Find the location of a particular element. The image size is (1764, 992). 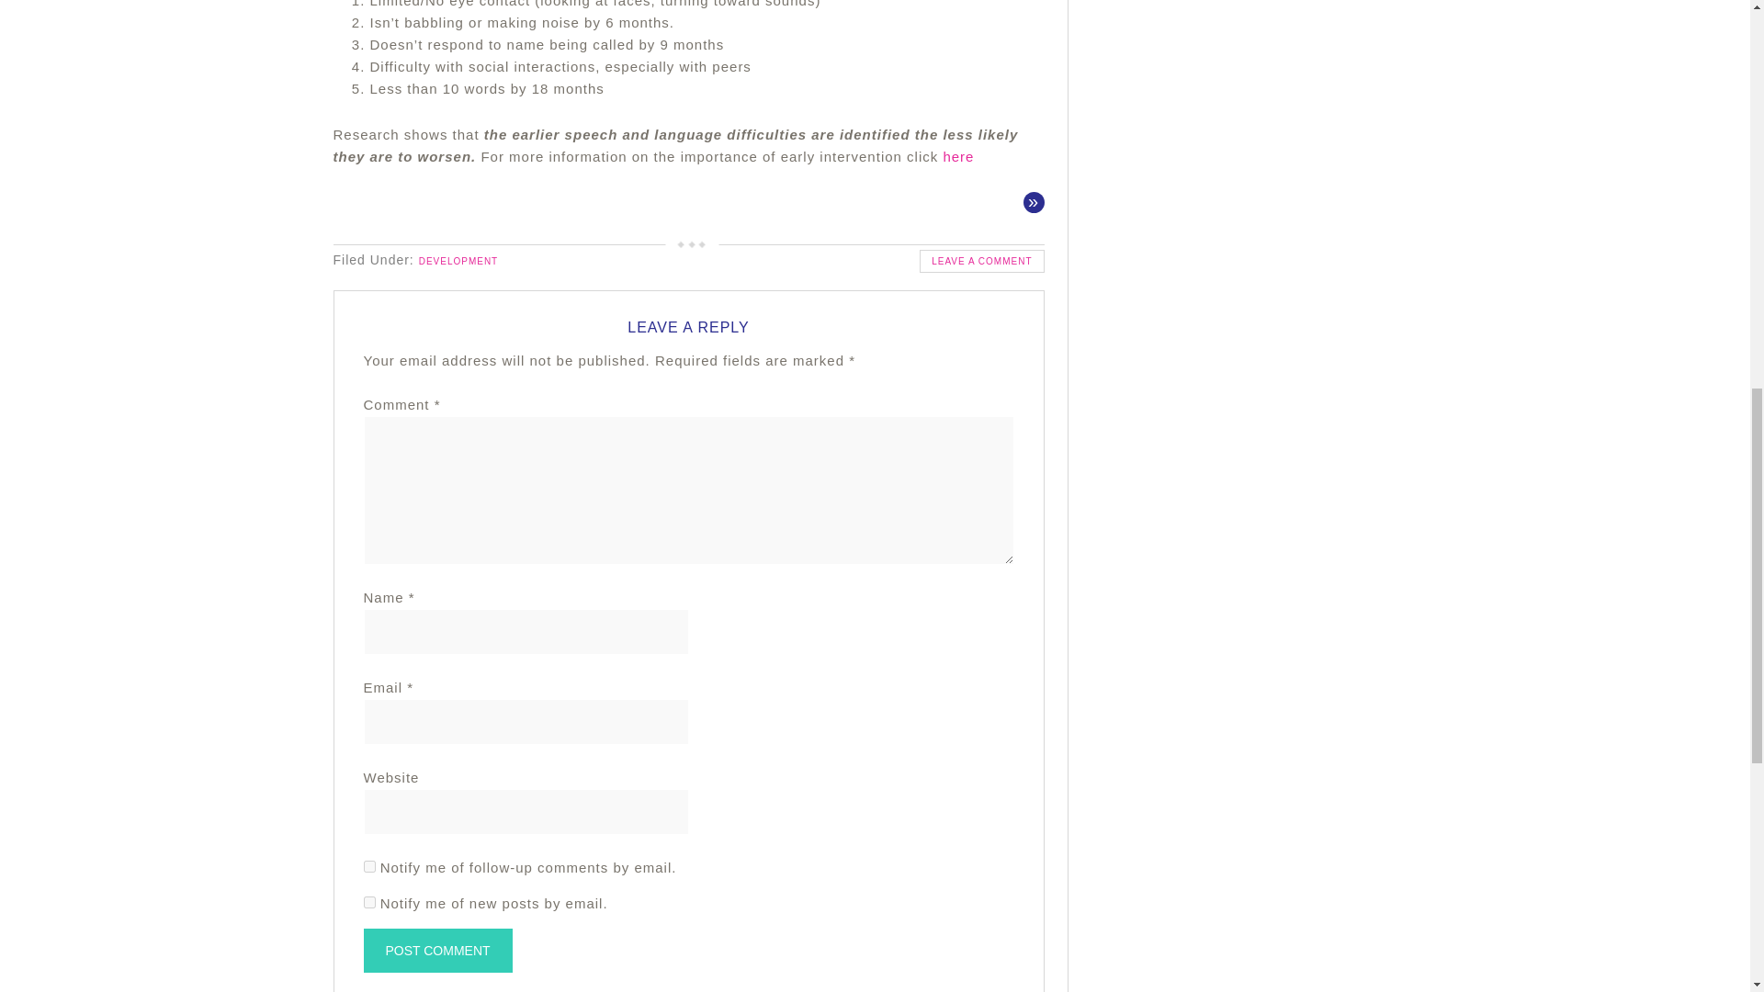

subscribe is located at coordinates (369, 867).